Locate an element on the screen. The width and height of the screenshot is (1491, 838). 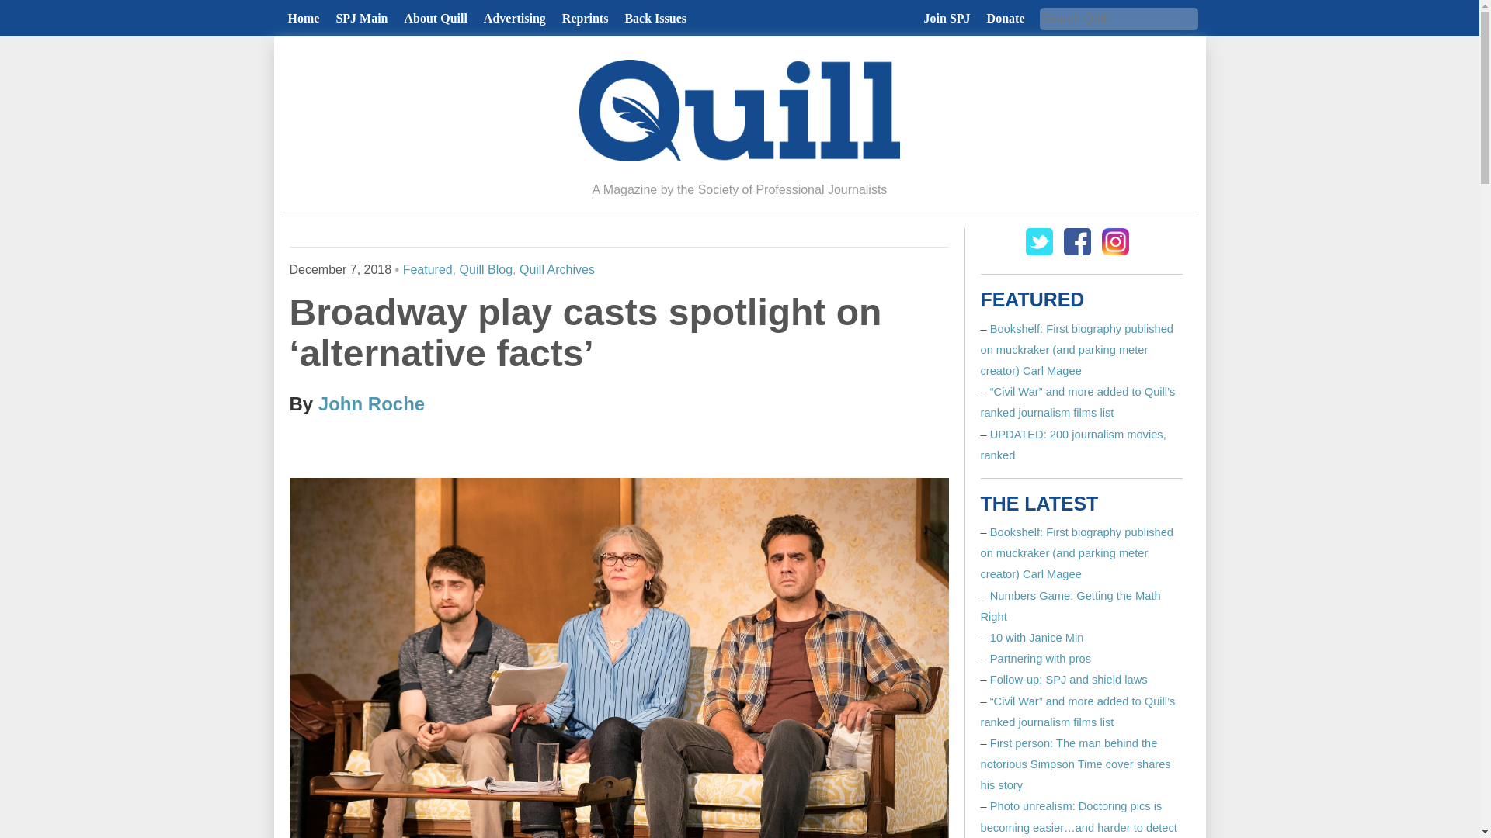
Donate is located at coordinates (1006, 19).